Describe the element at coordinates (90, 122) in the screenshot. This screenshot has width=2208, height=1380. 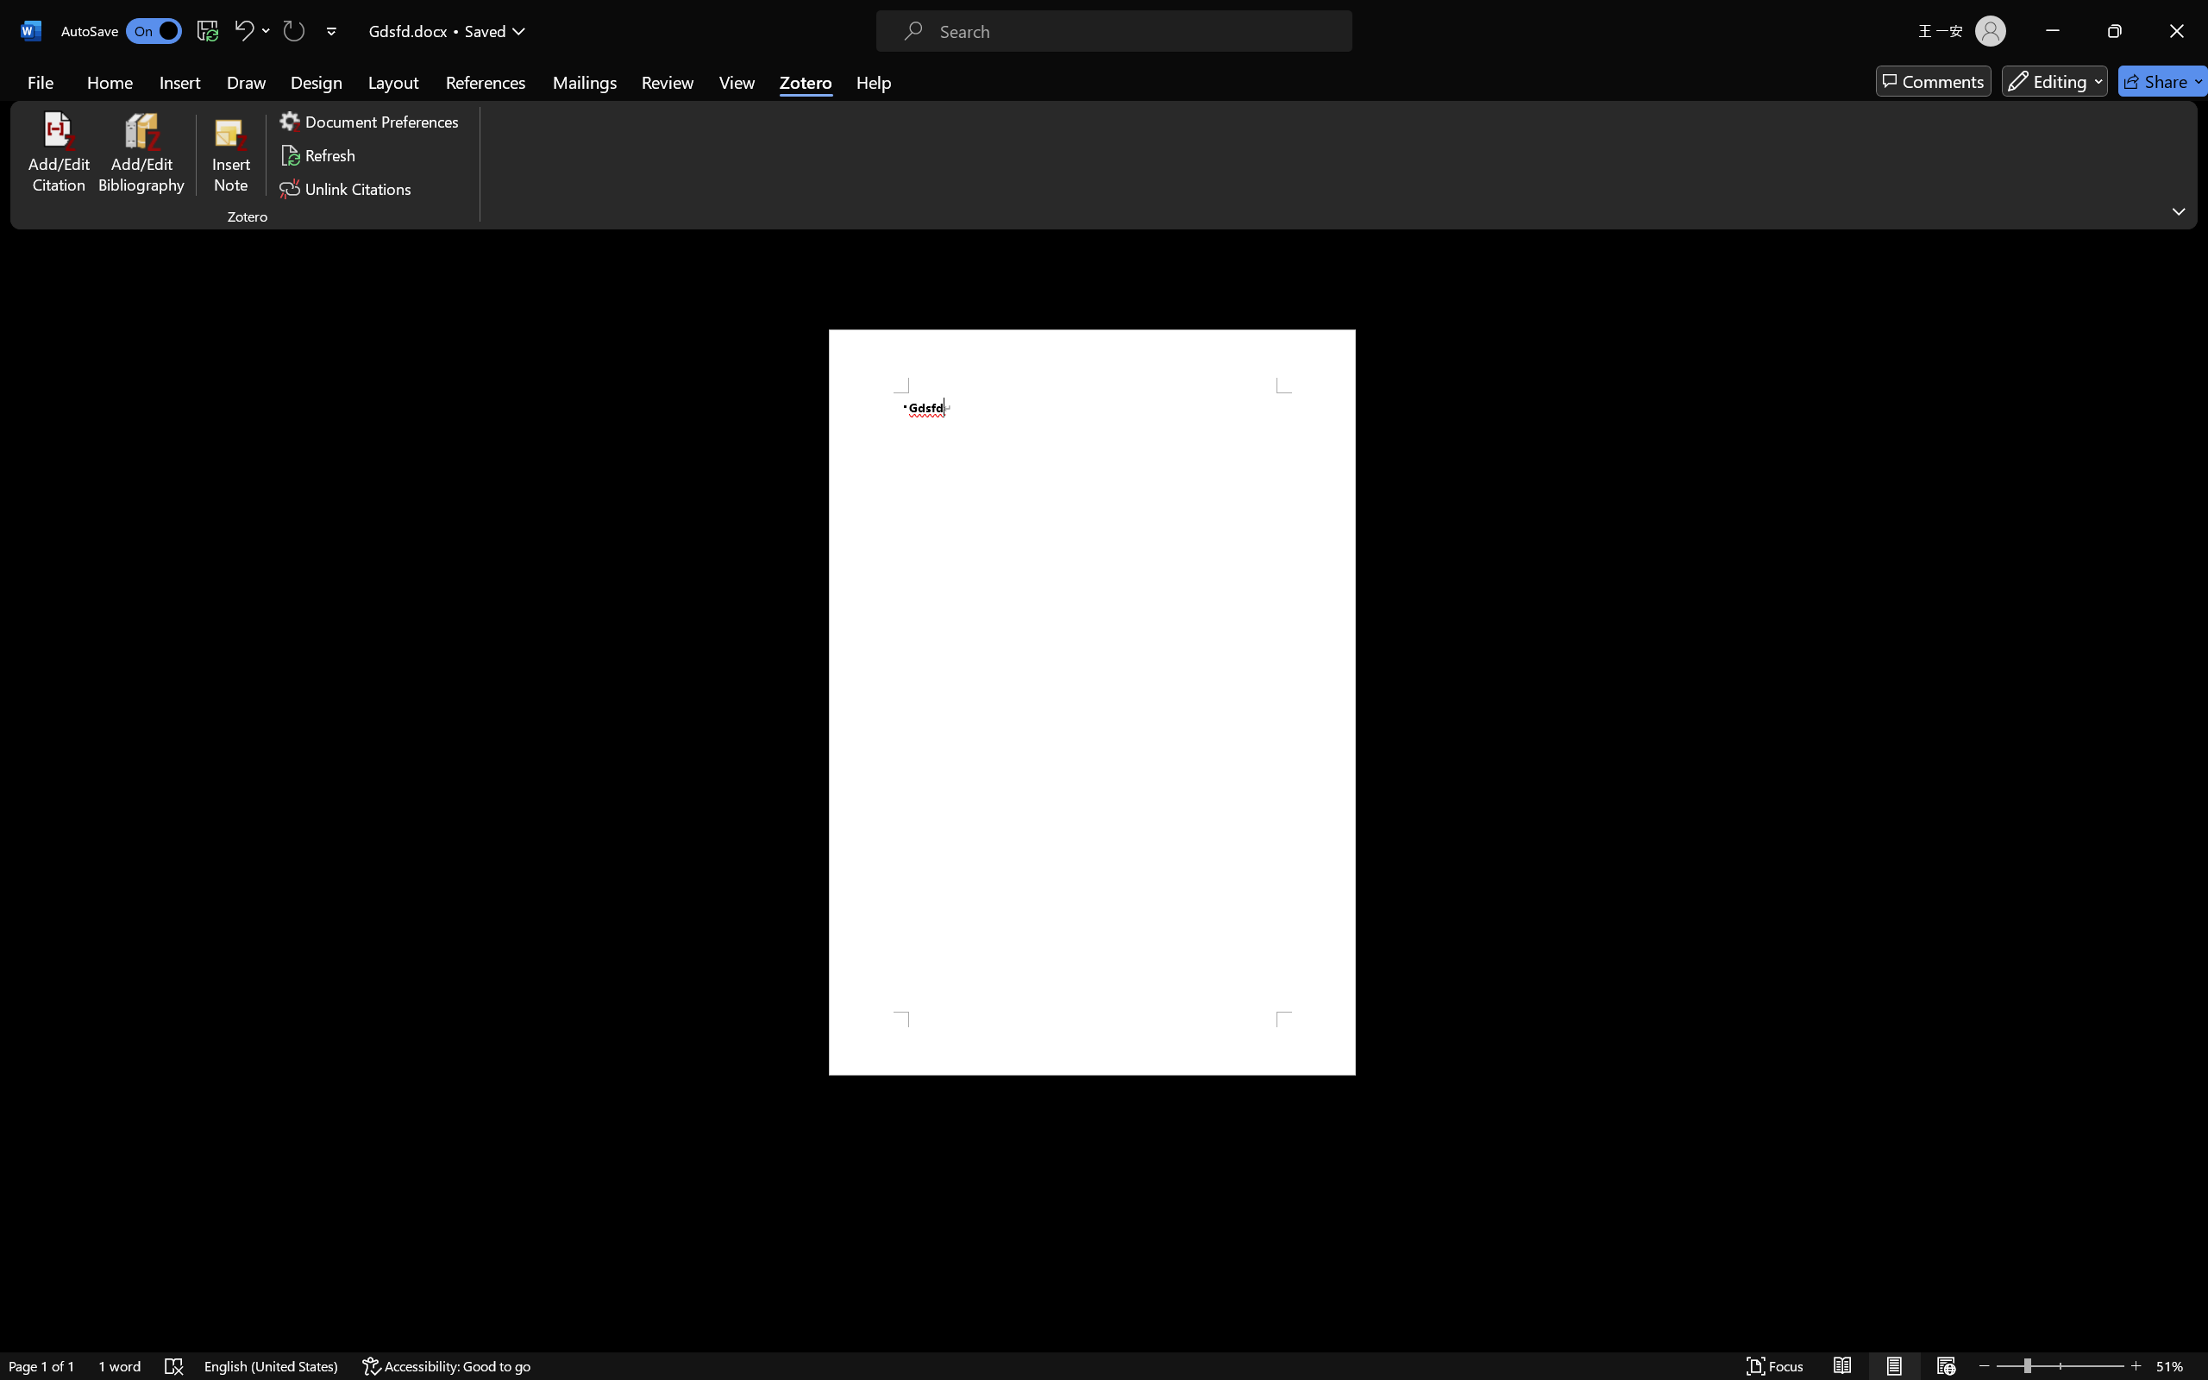
I see `Format Painter` at that location.